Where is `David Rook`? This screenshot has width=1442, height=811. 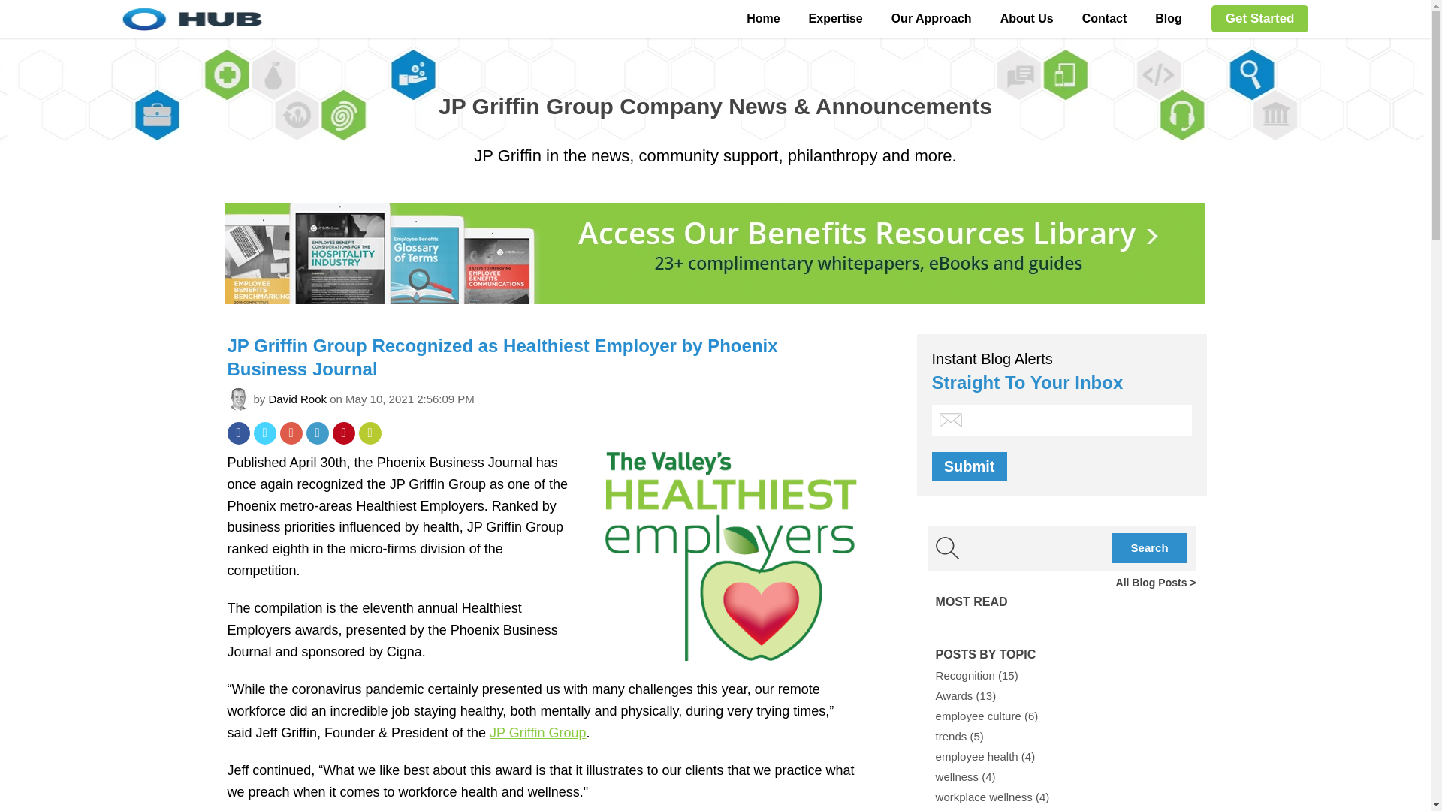
David Rook is located at coordinates (297, 399).